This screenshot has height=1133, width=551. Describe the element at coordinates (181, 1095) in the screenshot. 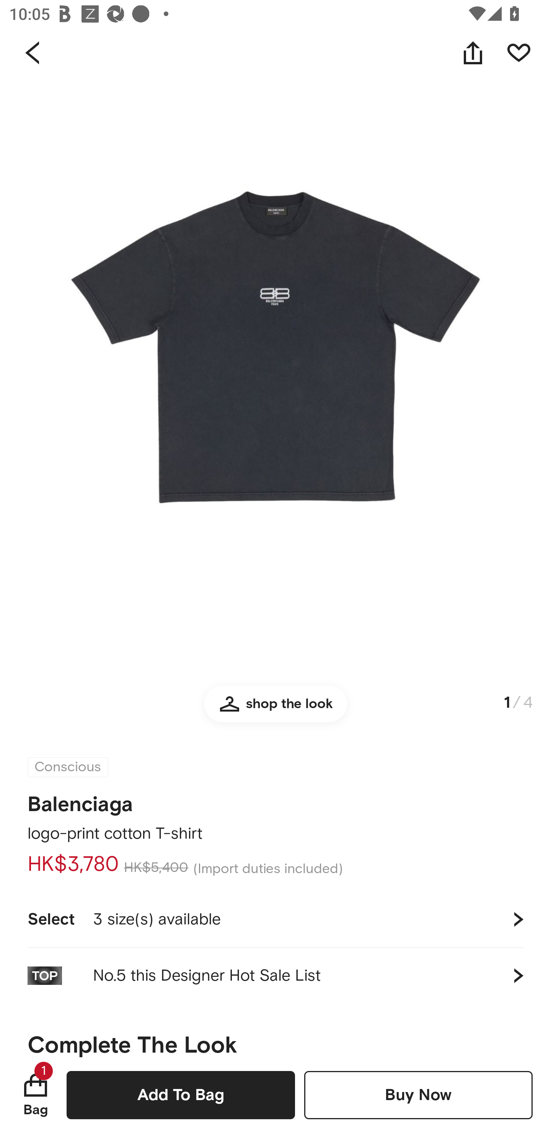

I see `Add To Bag` at that location.